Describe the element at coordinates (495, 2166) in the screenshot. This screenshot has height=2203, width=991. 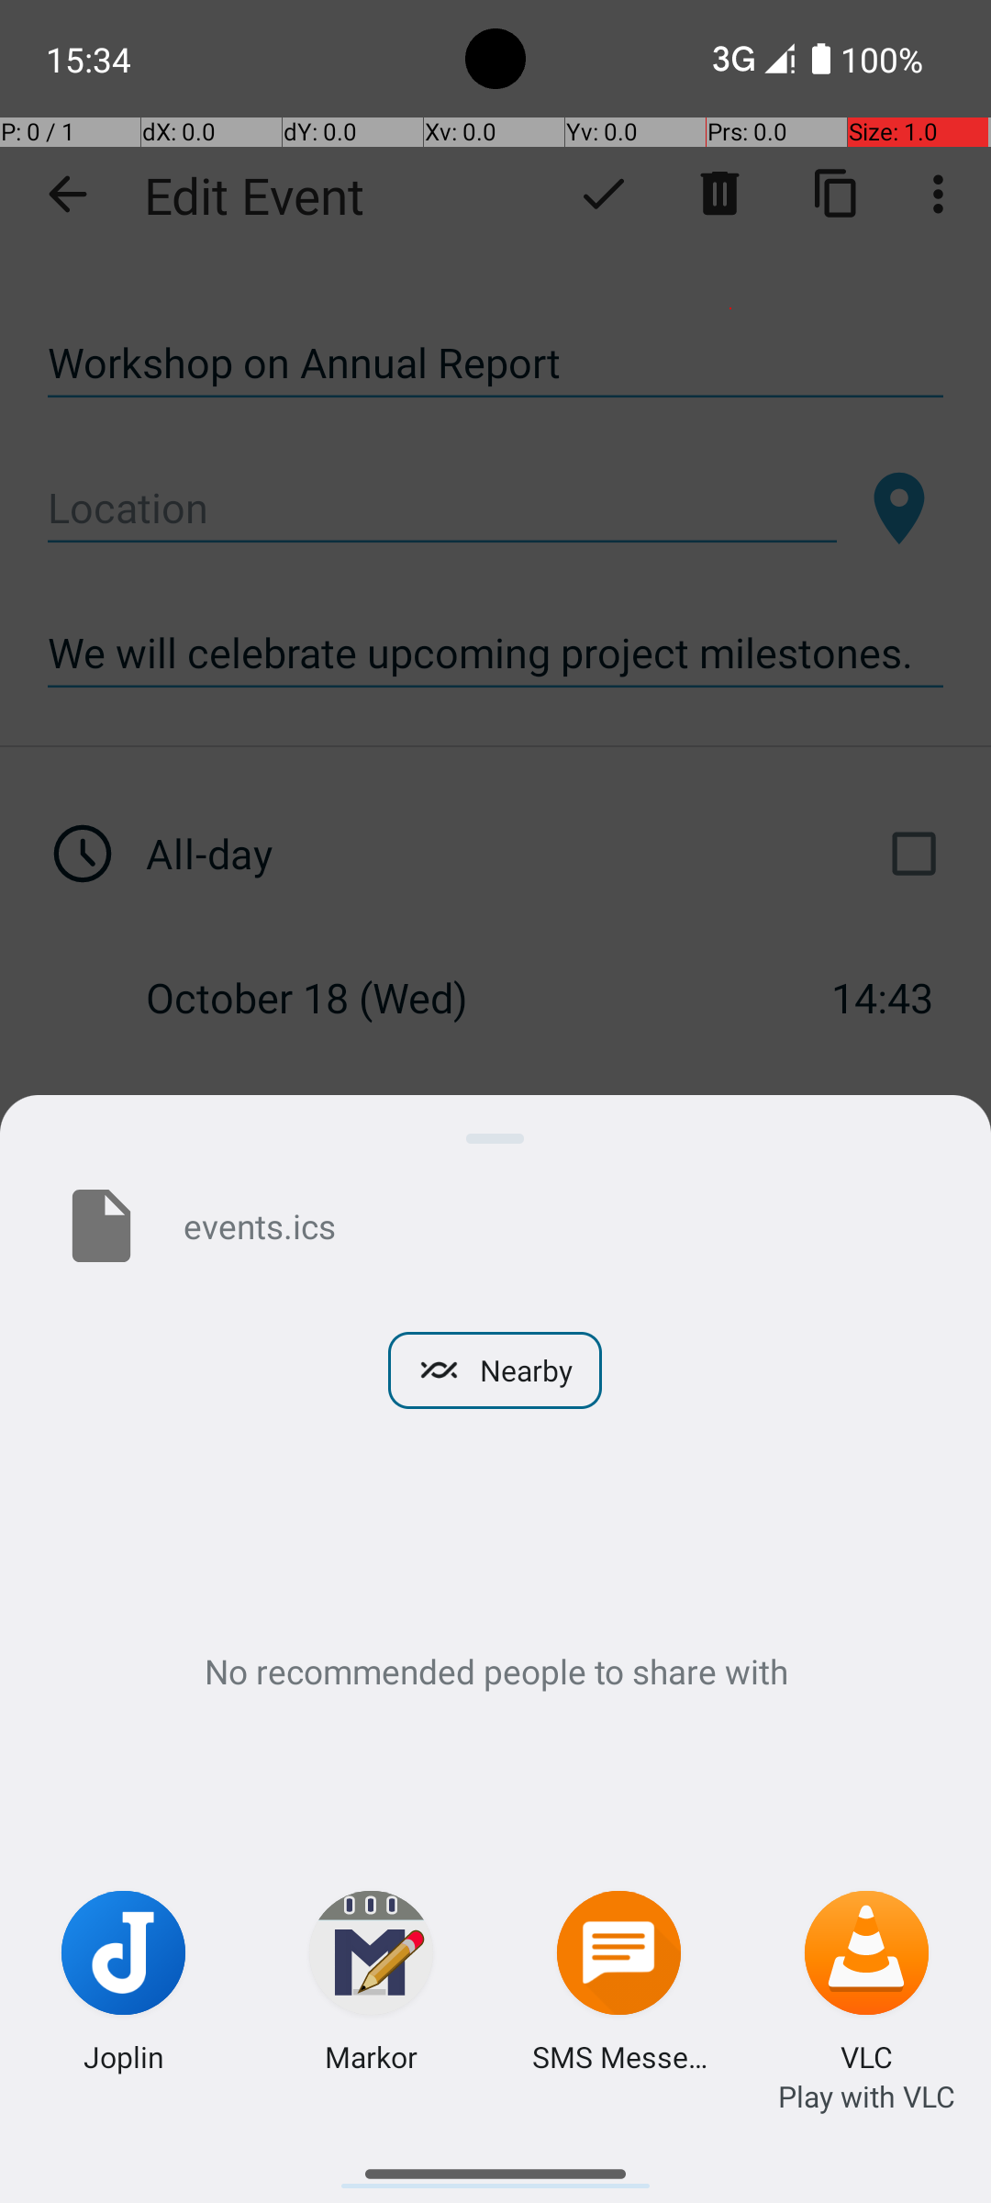
I see `Apps list` at that location.